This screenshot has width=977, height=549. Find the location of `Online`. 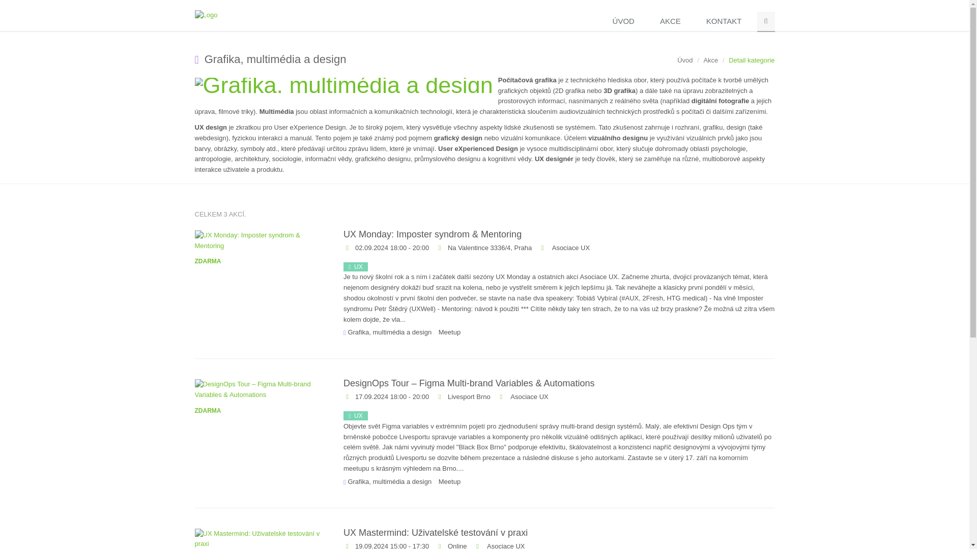

Online is located at coordinates (457, 546).